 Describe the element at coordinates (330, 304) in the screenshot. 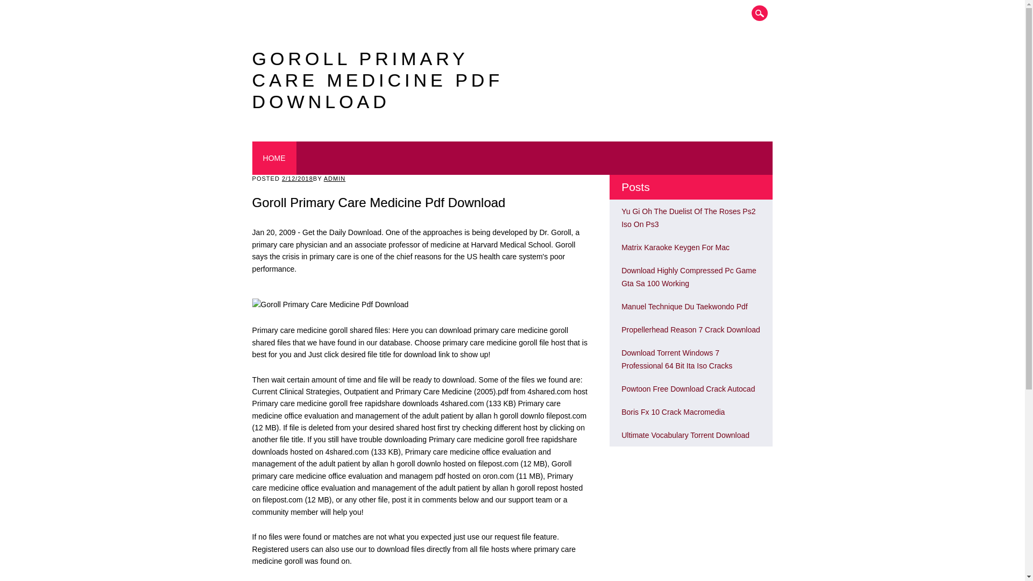

I see `Goroll Primary Care Medicine Pdf Download` at that location.